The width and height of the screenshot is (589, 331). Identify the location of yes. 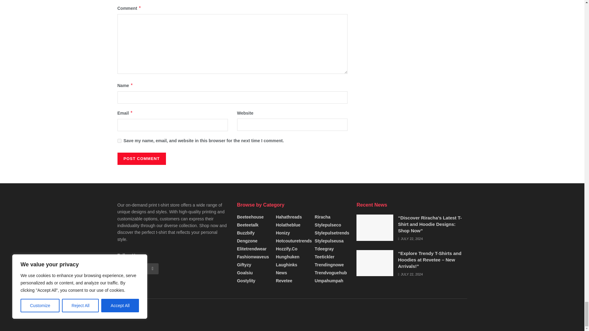
(119, 140).